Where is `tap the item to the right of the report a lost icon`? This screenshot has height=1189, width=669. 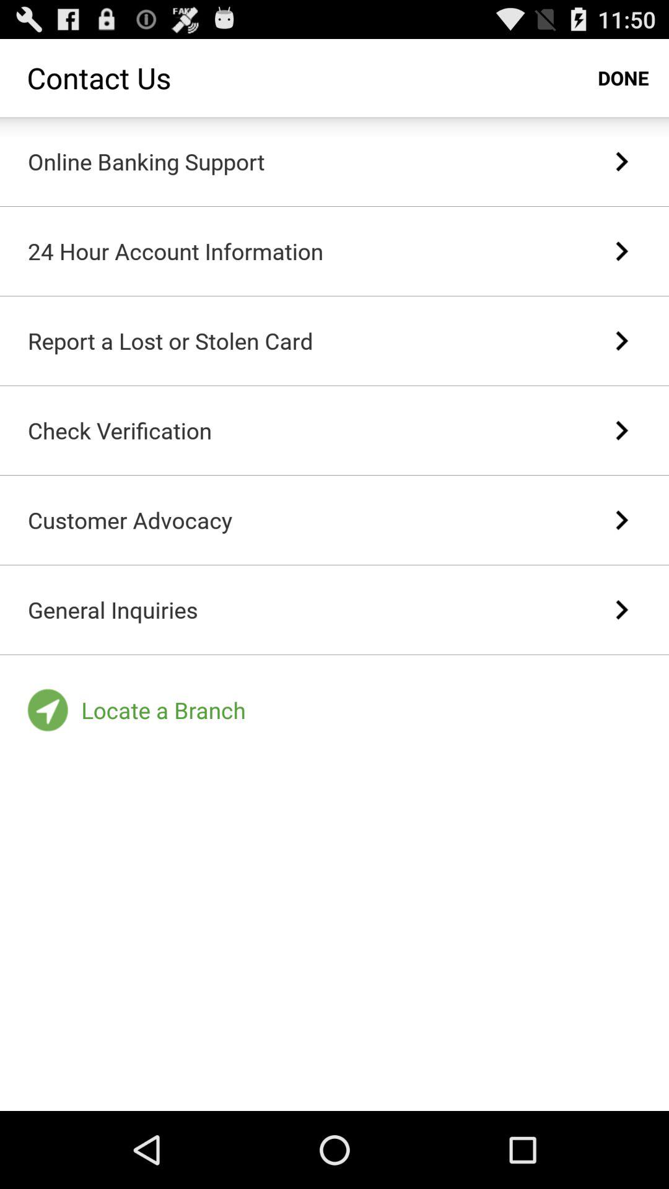
tap the item to the right of the report a lost icon is located at coordinates (621, 341).